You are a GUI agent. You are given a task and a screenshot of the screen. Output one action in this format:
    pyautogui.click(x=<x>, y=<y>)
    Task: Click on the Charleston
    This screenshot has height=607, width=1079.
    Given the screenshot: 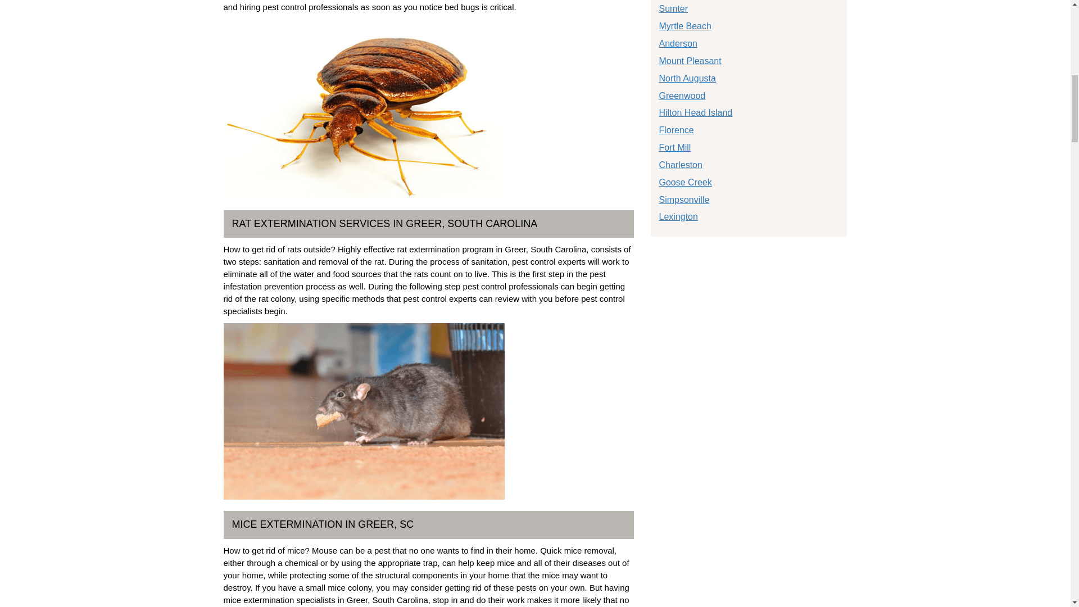 What is the action you would take?
    pyautogui.click(x=680, y=165)
    